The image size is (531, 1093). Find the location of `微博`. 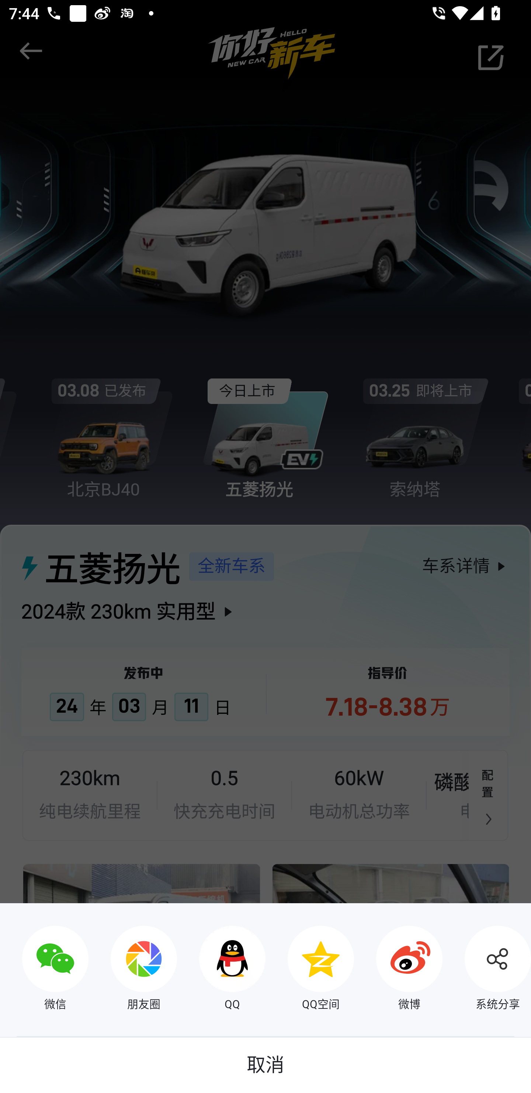

微博 is located at coordinates (398, 969).